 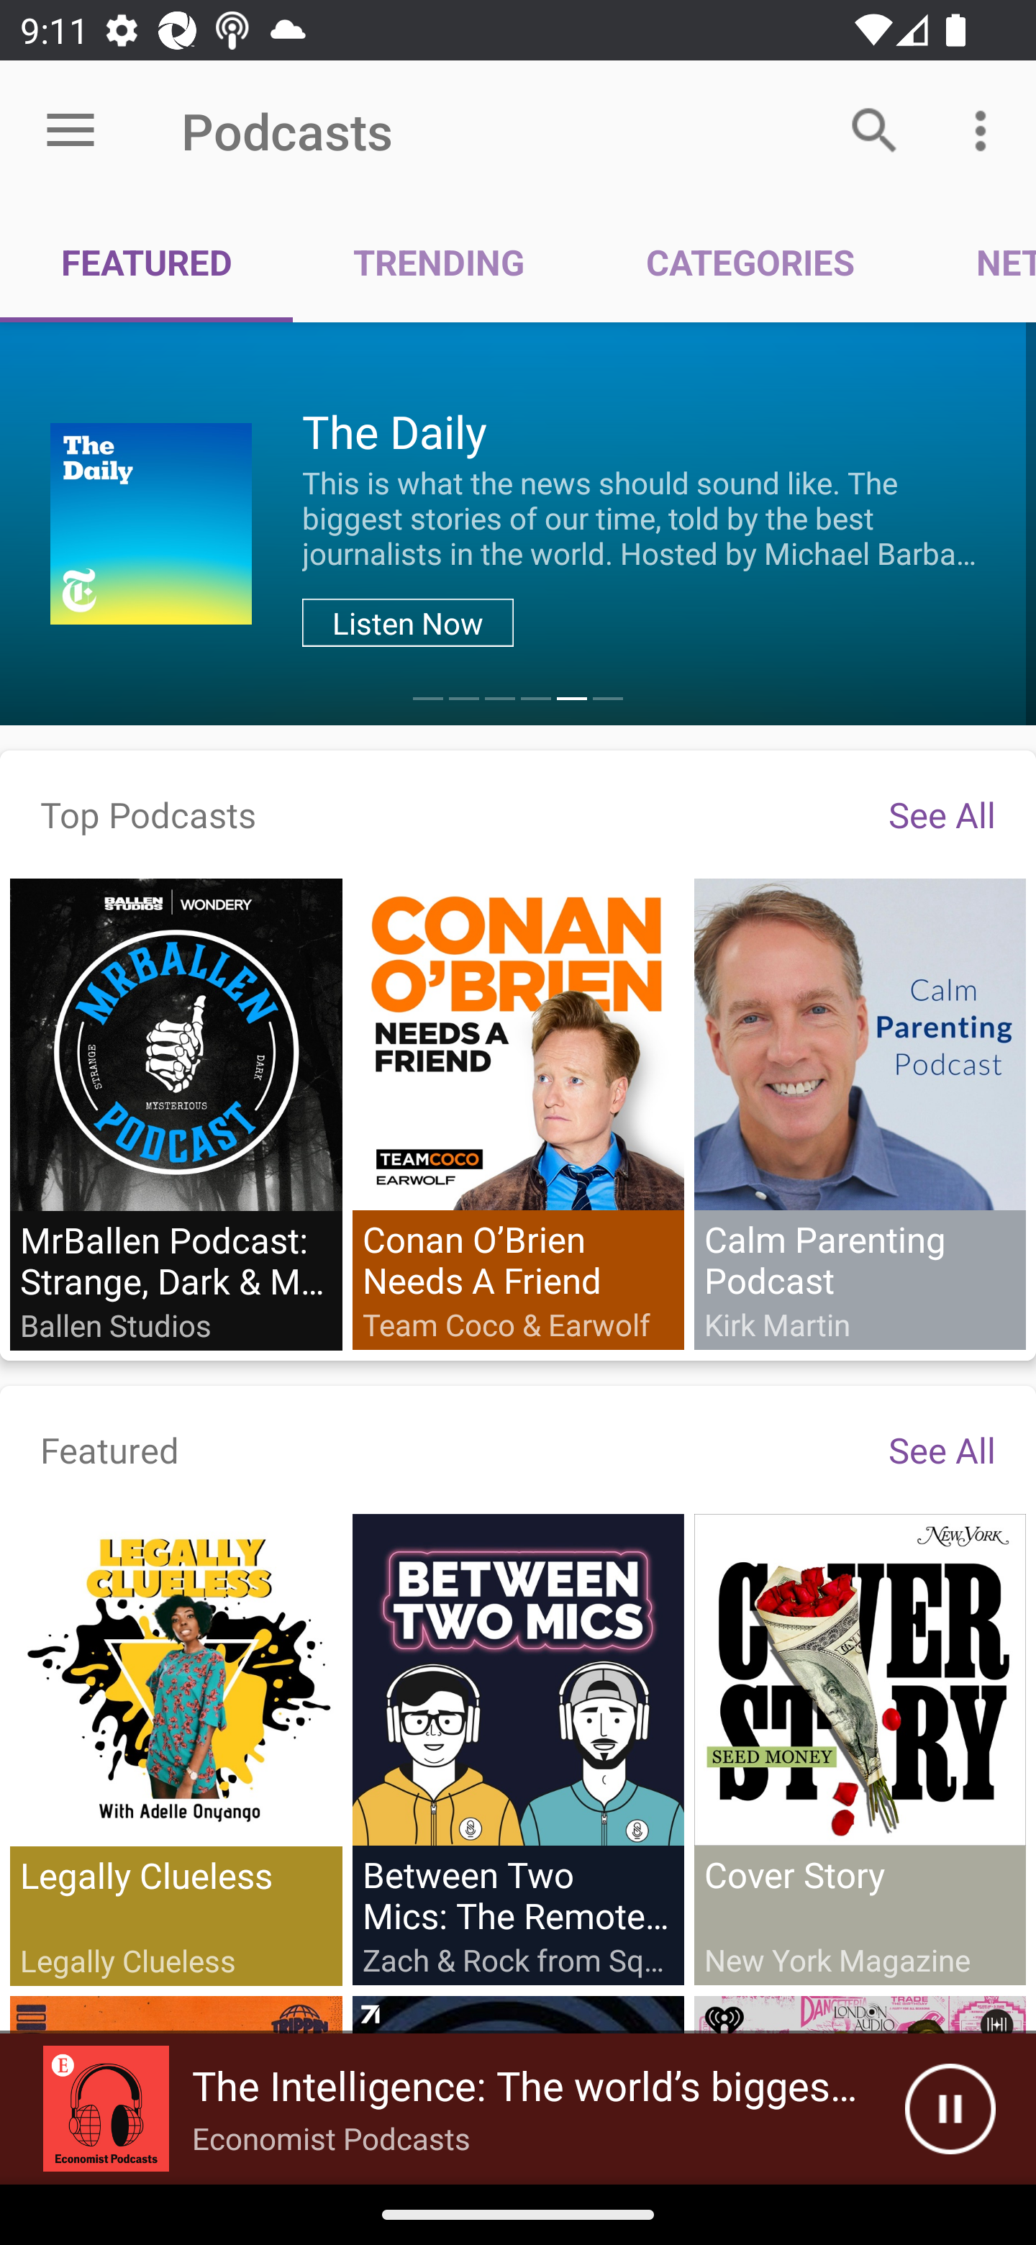 What do you see at coordinates (986, 130) in the screenshot?
I see `More options` at bounding box center [986, 130].